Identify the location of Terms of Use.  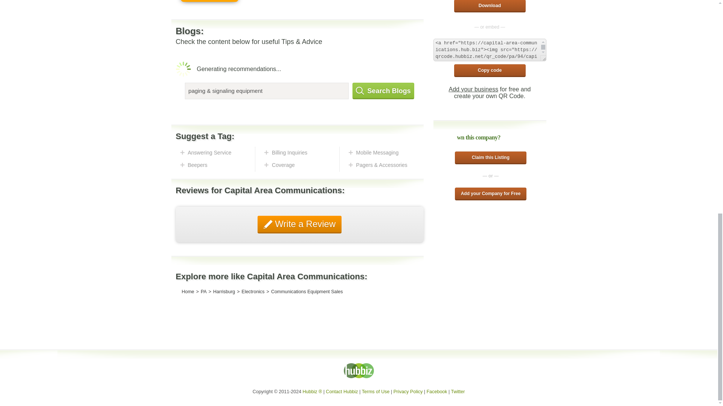
(376, 391).